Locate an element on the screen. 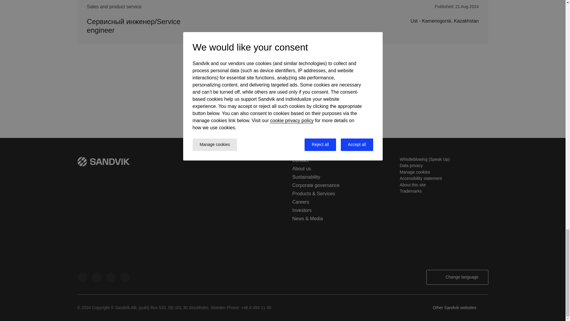 This screenshot has height=321, width=570. About us is located at coordinates (301, 169).